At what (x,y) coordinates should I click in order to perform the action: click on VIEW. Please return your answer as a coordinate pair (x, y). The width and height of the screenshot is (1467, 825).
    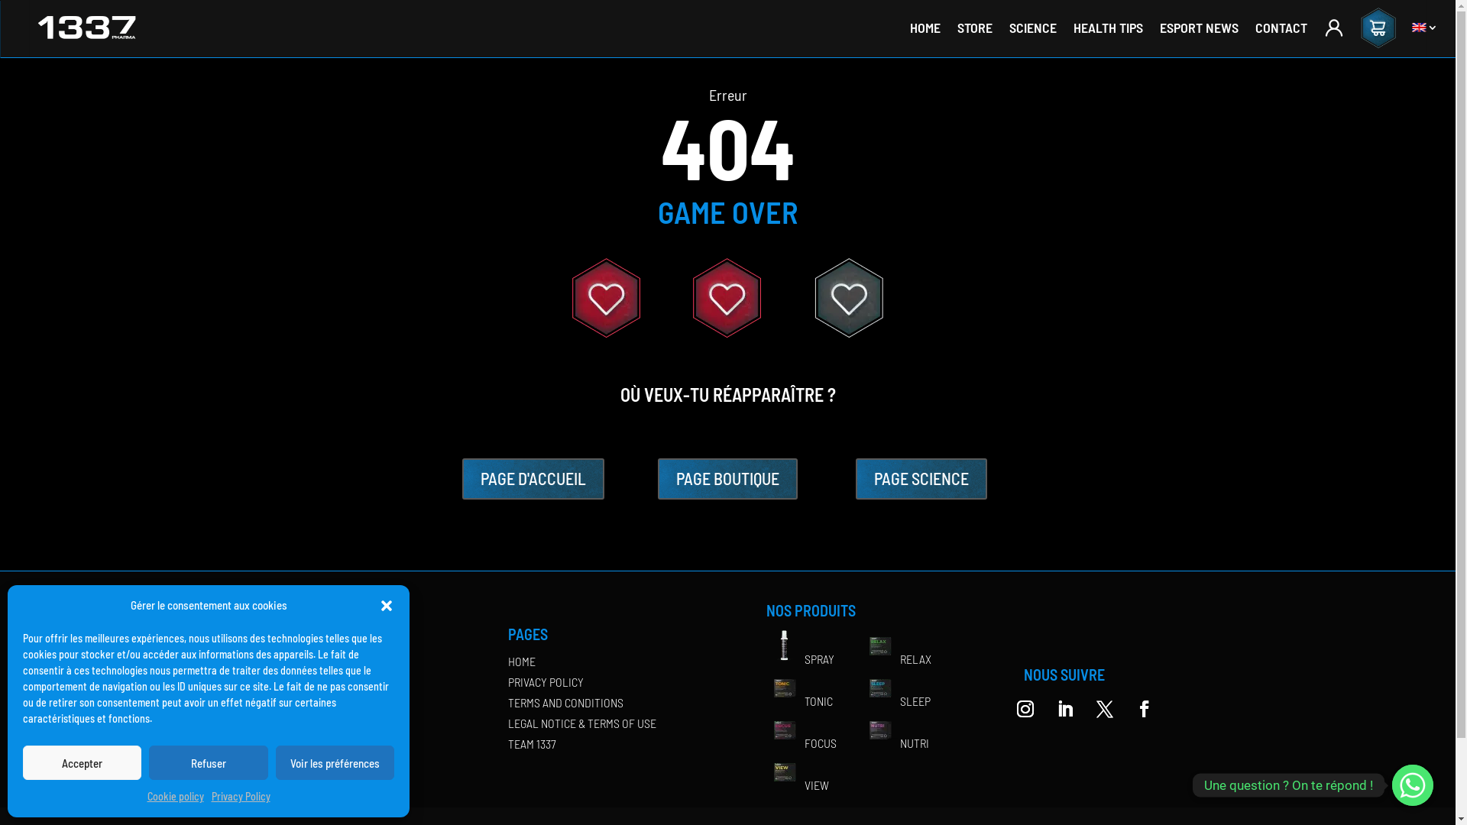
    Looking at the image, I should click on (797, 785).